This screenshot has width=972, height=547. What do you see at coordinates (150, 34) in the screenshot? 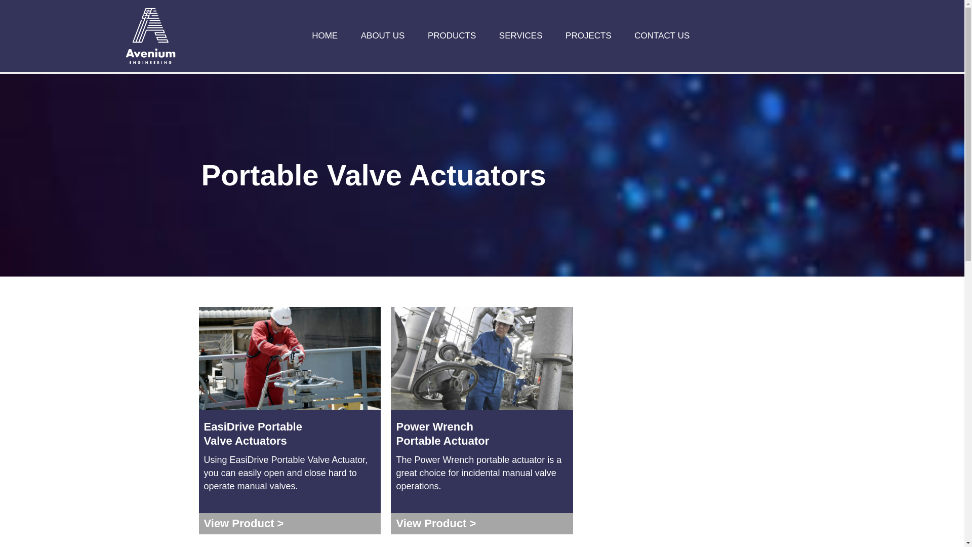
I see `Avenium Engineering` at bounding box center [150, 34].